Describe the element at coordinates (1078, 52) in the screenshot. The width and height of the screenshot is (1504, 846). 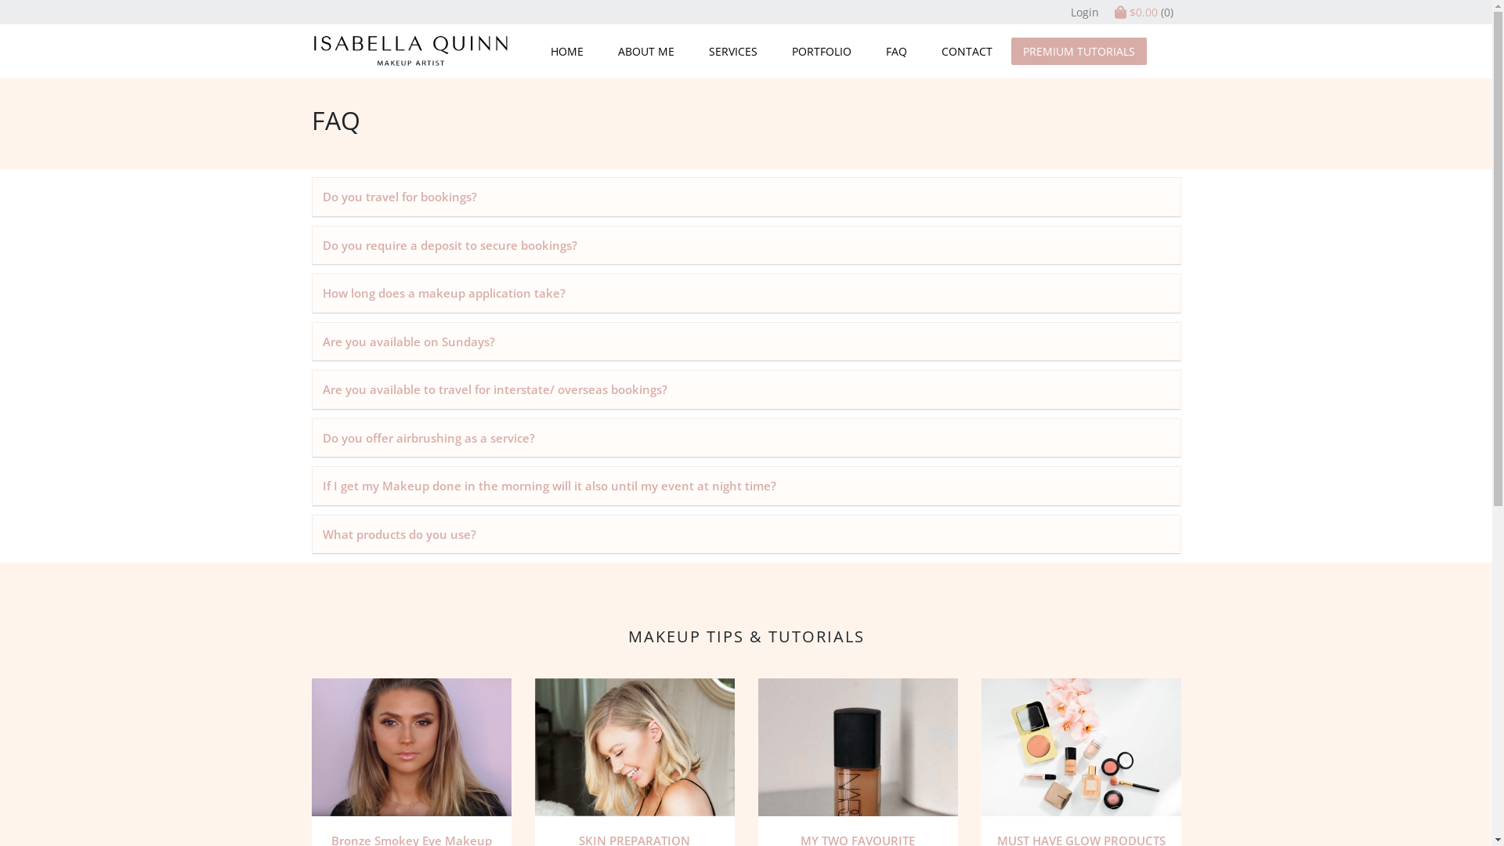
I see `PREMIUM TUTORIALS` at that location.